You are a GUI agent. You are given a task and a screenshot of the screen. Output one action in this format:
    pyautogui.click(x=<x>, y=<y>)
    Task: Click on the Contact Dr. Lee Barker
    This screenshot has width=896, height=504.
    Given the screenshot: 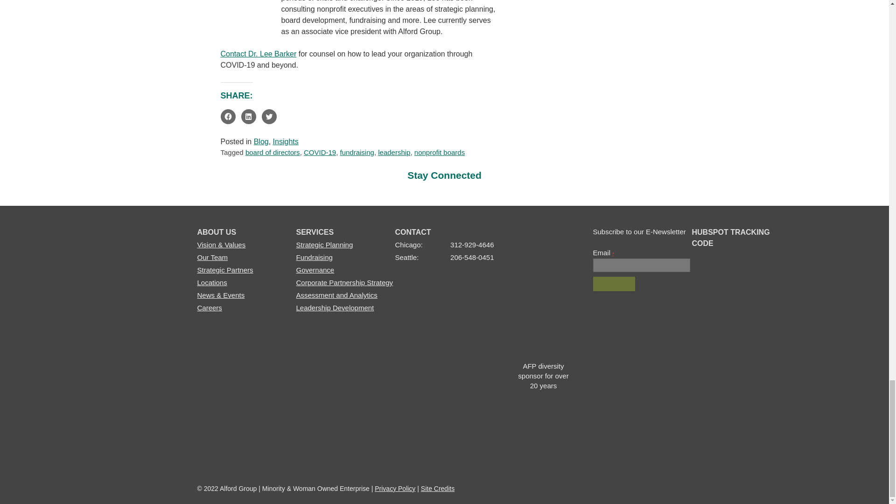 What is the action you would take?
    pyautogui.click(x=259, y=54)
    